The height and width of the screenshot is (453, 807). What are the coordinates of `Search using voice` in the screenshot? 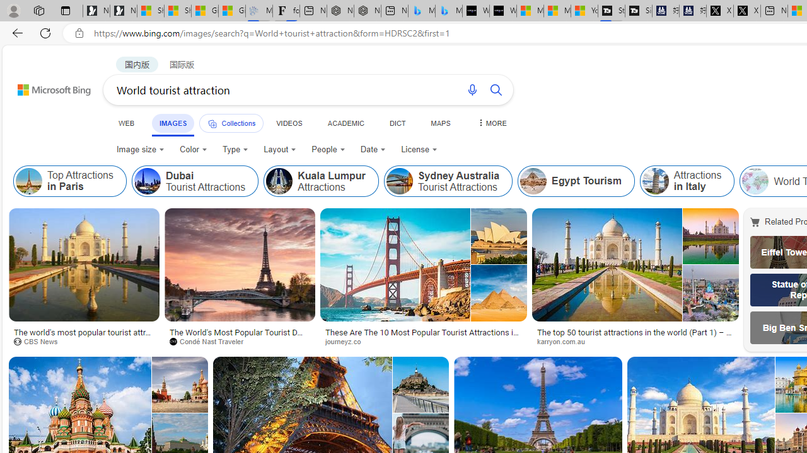 It's located at (472, 89).